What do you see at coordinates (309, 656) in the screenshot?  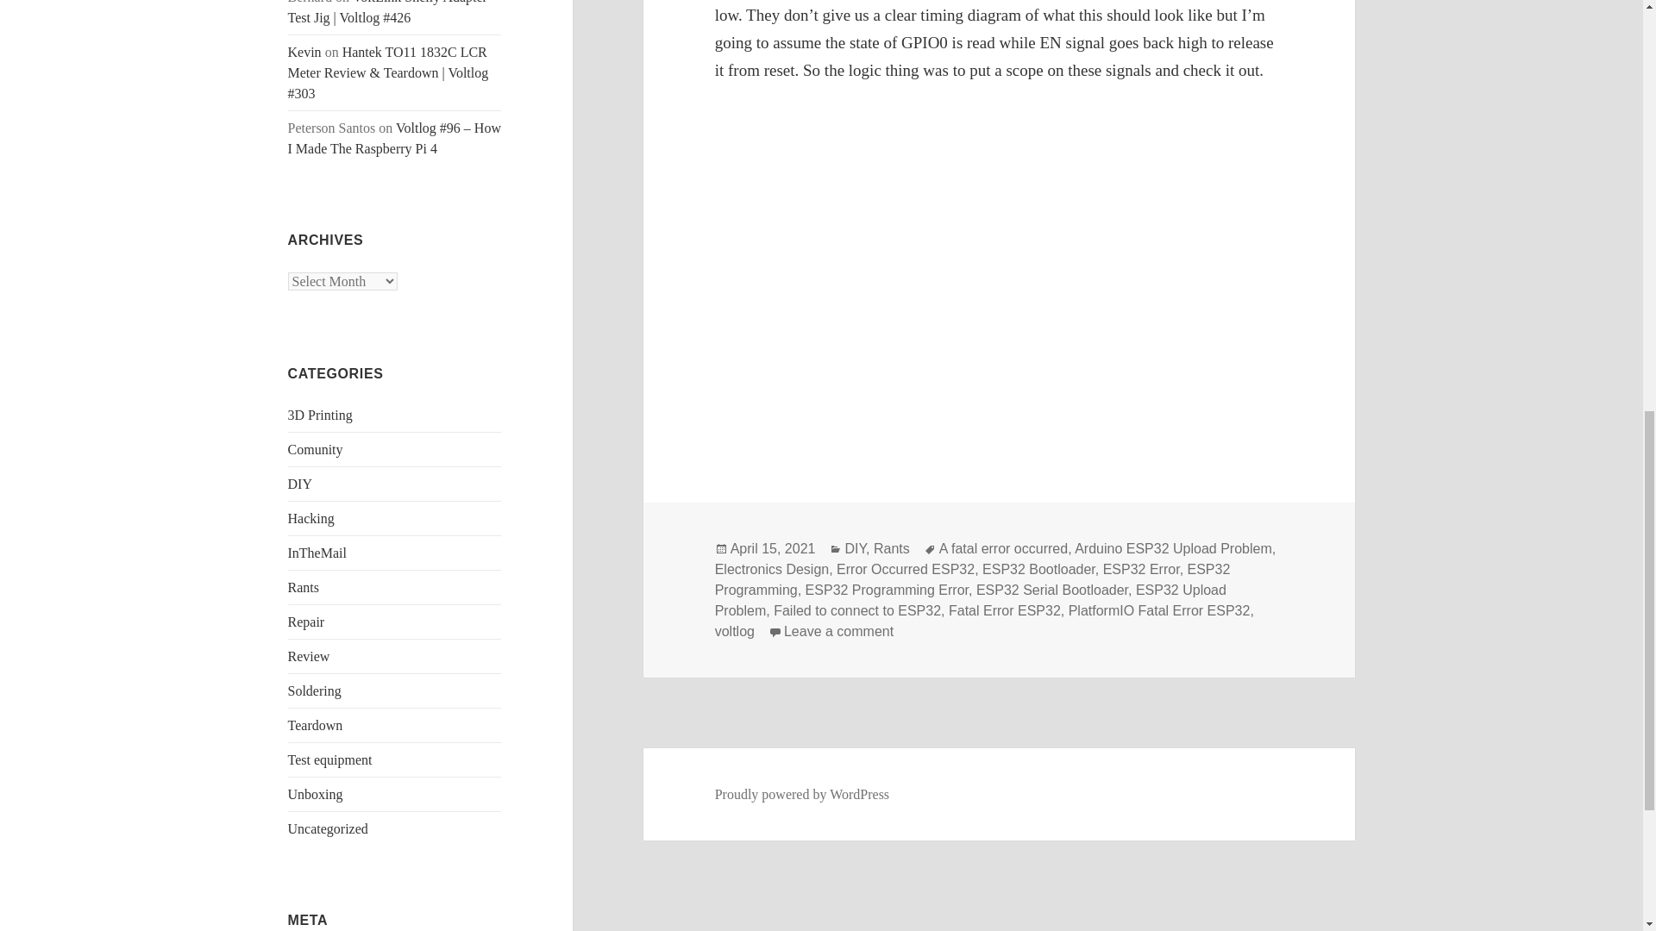 I see `Review` at bounding box center [309, 656].